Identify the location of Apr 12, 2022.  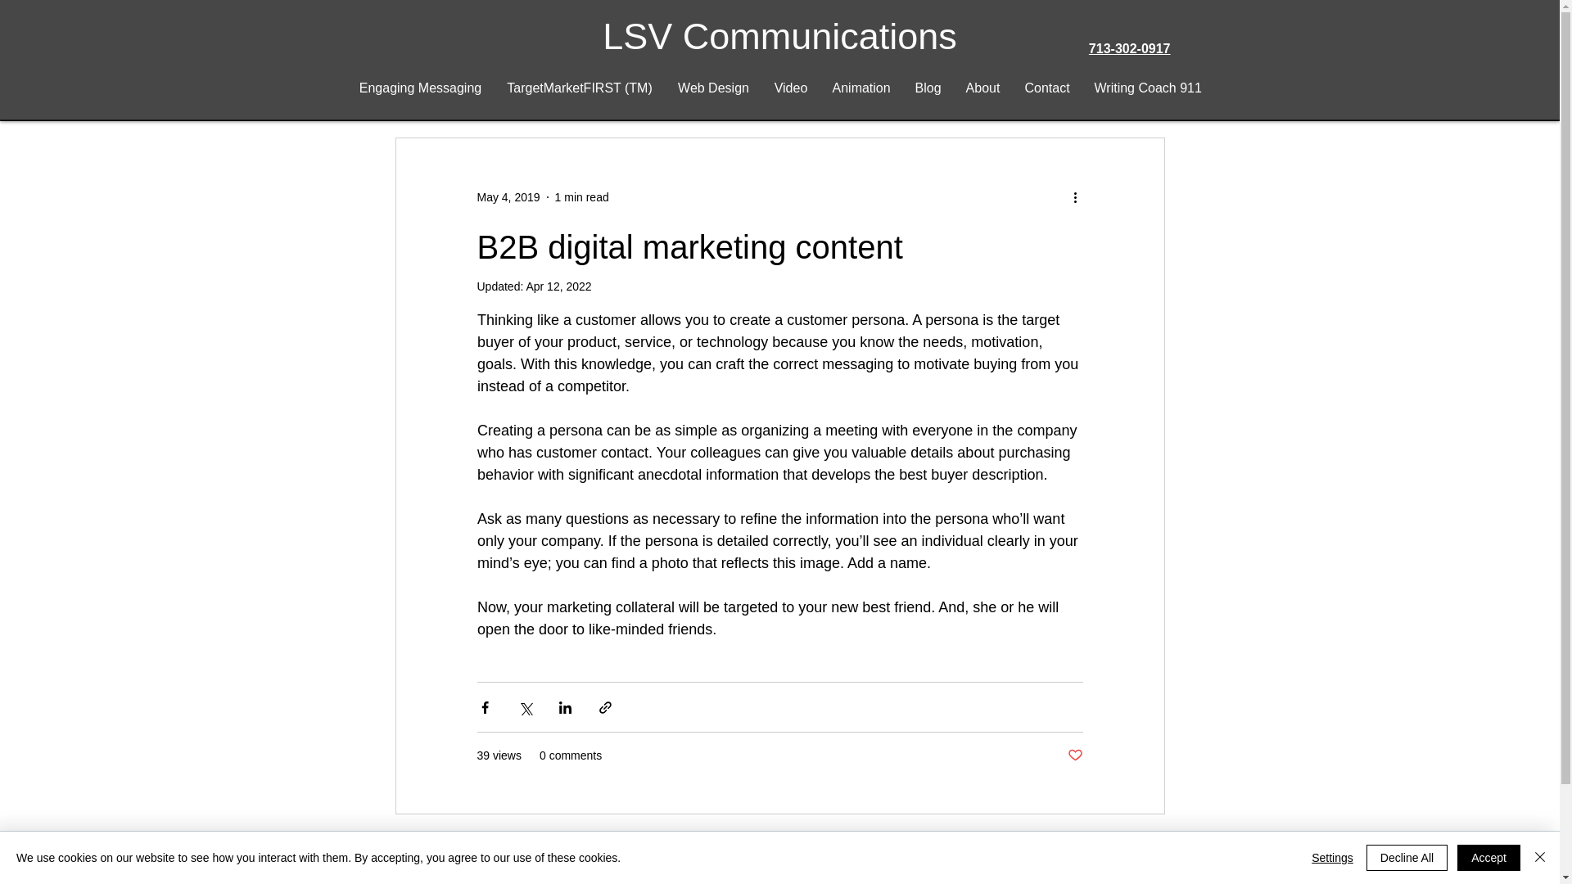
(558, 286).